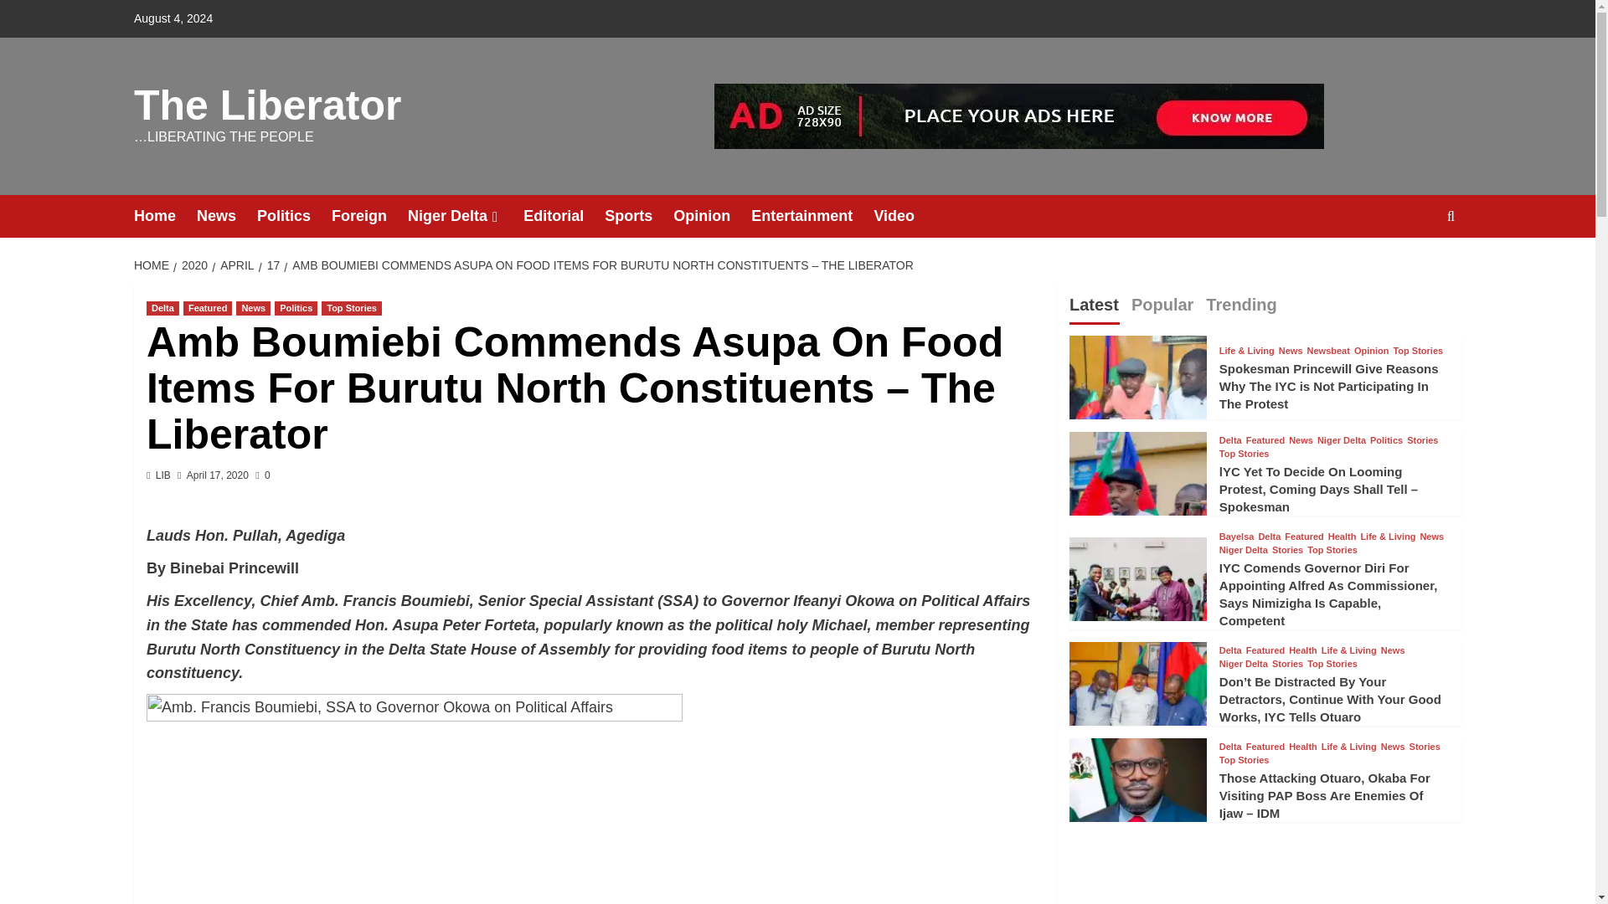 The image size is (1608, 904). Describe the element at coordinates (253, 308) in the screenshot. I see `News` at that location.